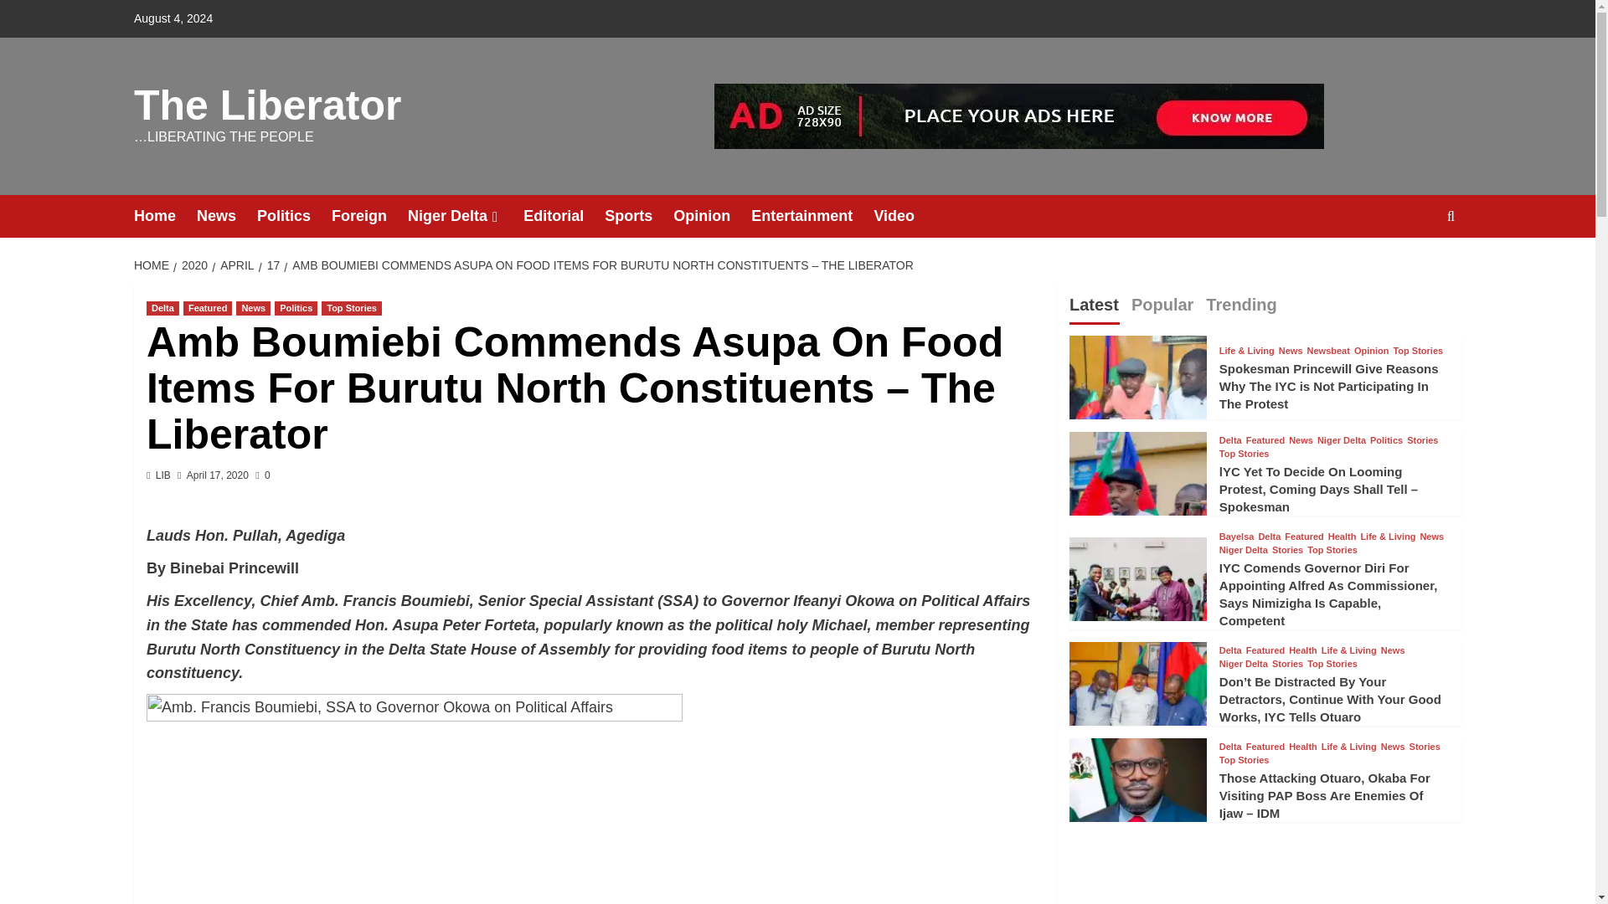 The image size is (1608, 904). Describe the element at coordinates (253, 308) in the screenshot. I see `News` at that location.